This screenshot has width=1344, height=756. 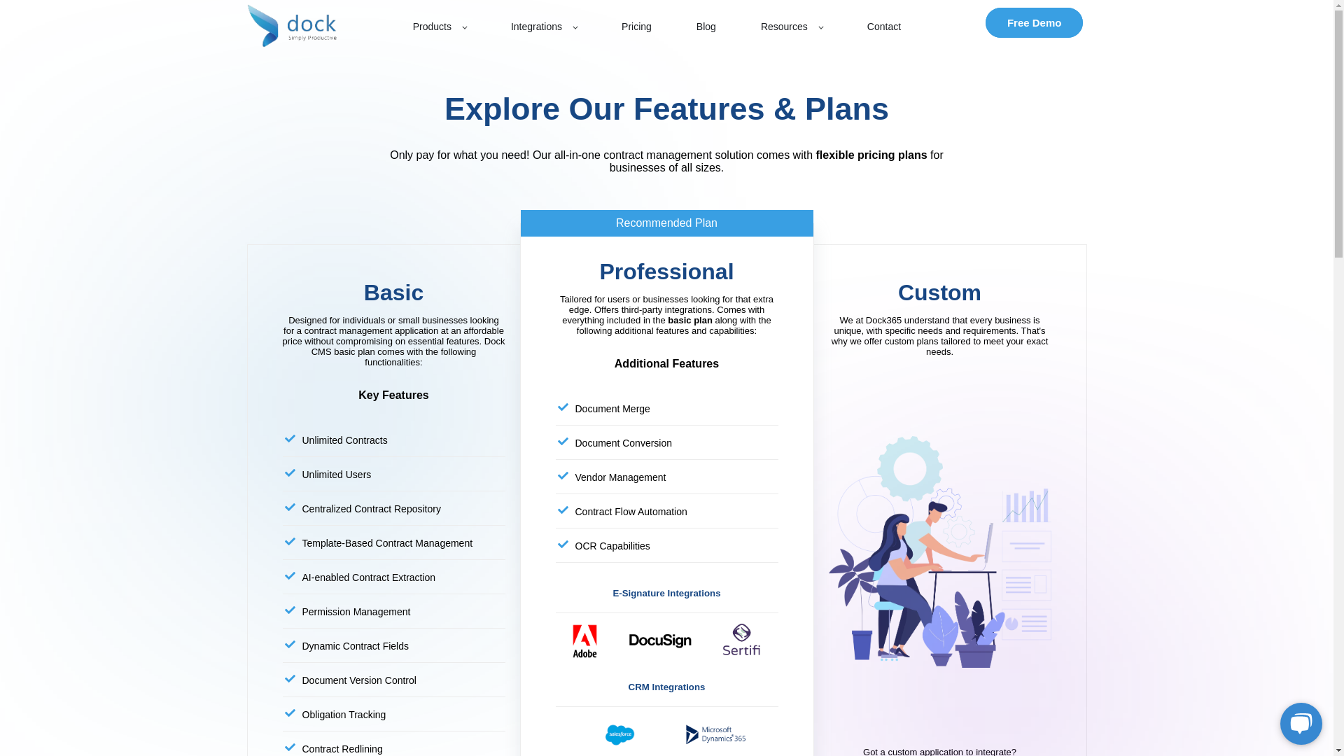 What do you see at coordinates (440, 27) in the screenshot?
I see `Products` at bounding box center [440, 27].